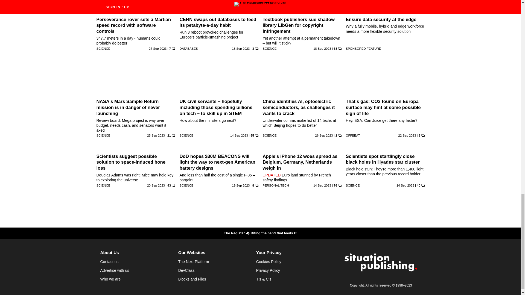  What do you see at coordinates (324, 135) in the screenshot?
I see `26 Sep 2023 4:45` at bounding box center [324, 135].